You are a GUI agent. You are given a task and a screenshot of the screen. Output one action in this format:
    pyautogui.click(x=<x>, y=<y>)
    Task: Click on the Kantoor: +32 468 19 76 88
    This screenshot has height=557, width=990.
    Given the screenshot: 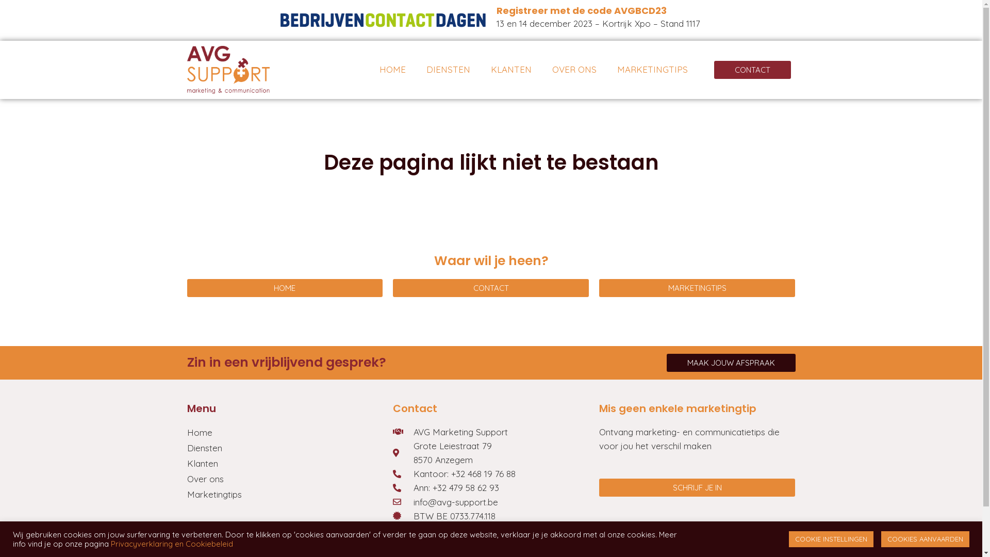 What is the action you would take?
    pyautogui.click(x=491, y=473)
    